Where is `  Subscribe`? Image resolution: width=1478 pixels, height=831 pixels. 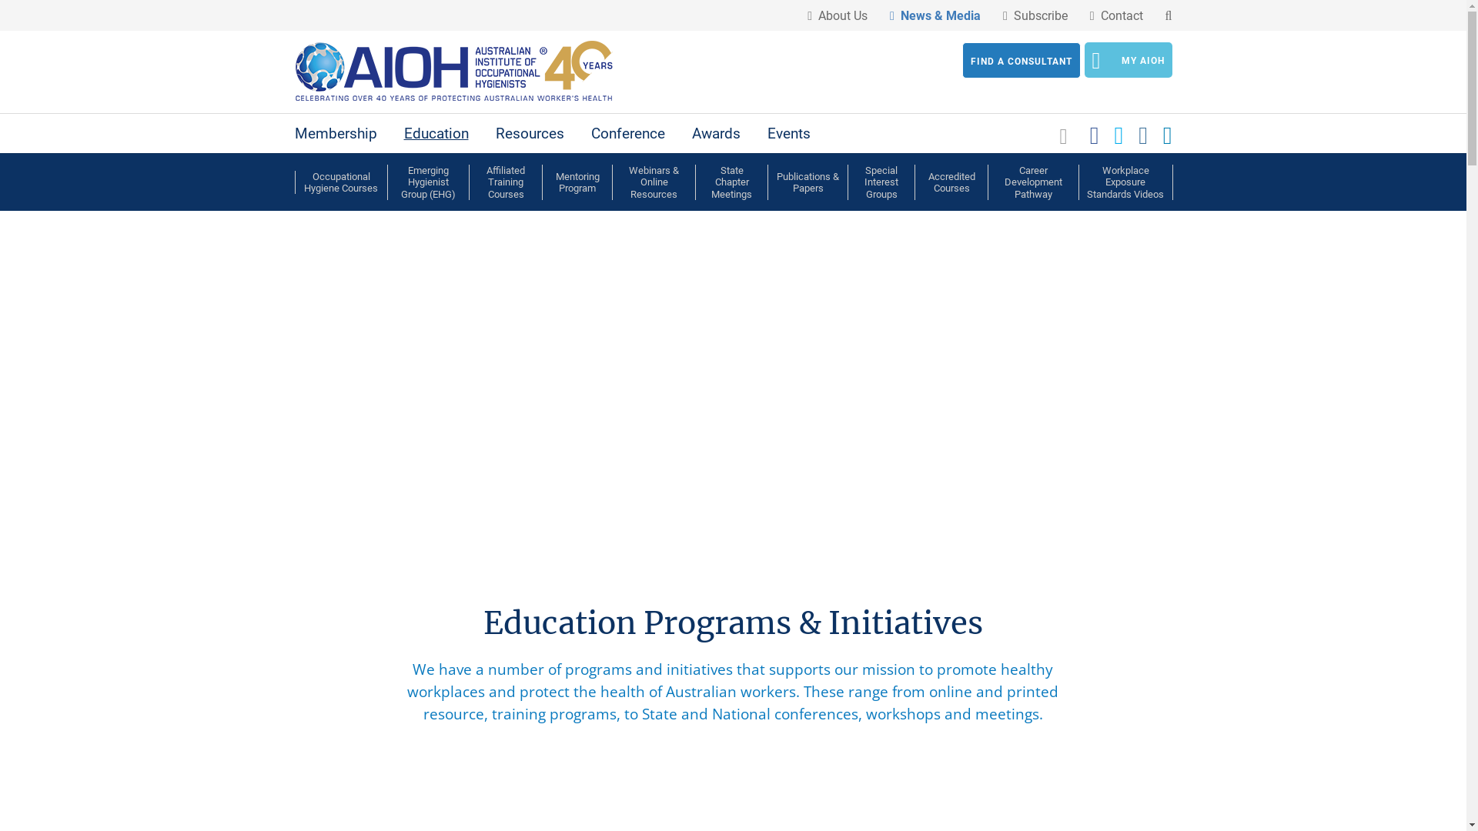   Subscribe is located at coordinates (1035, 16).